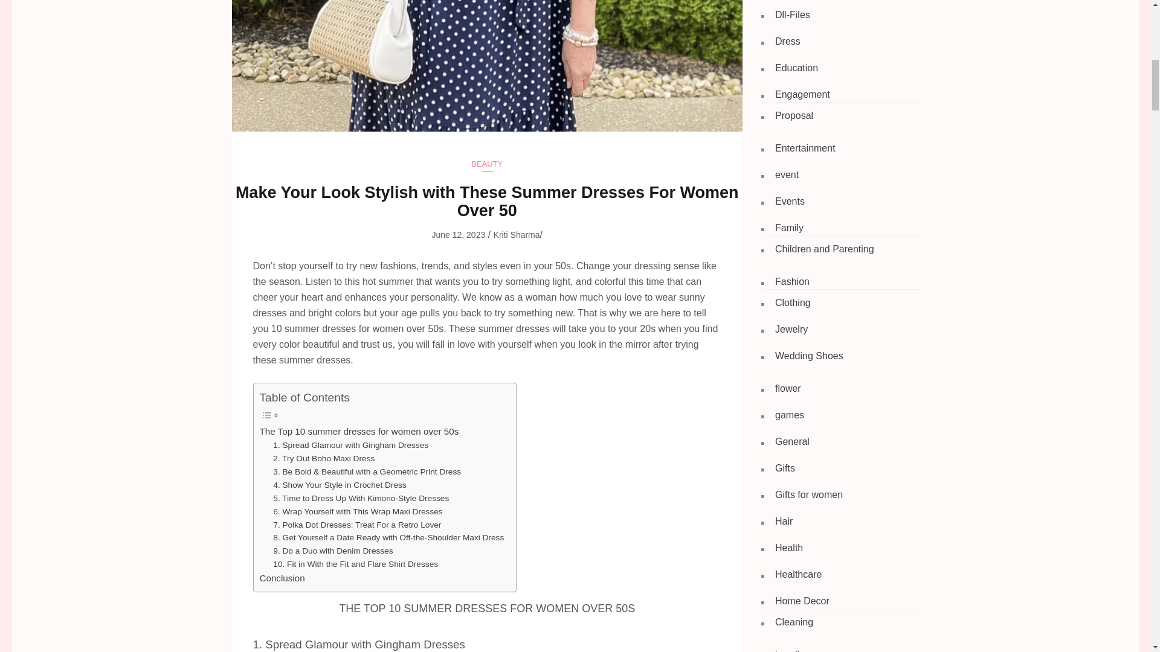 This screenshot has height=652, width=1160. What do you see at coordinates (357, 512) in the screenshot?
I see `6. Wrap Yourself with This Wrap Maxi Dresses` at bounding box center [357, 512].